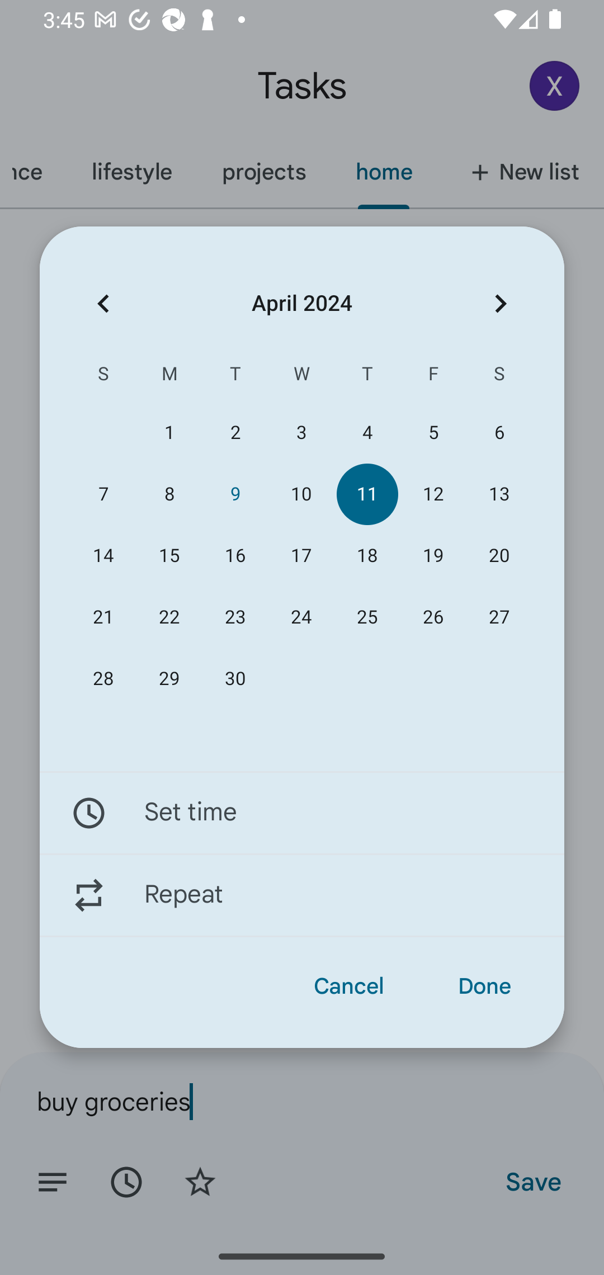  What do you see at coordinates (499, 617) in the screenshot?
I see `27 27 April 2024` at bounding box center [499, 617].